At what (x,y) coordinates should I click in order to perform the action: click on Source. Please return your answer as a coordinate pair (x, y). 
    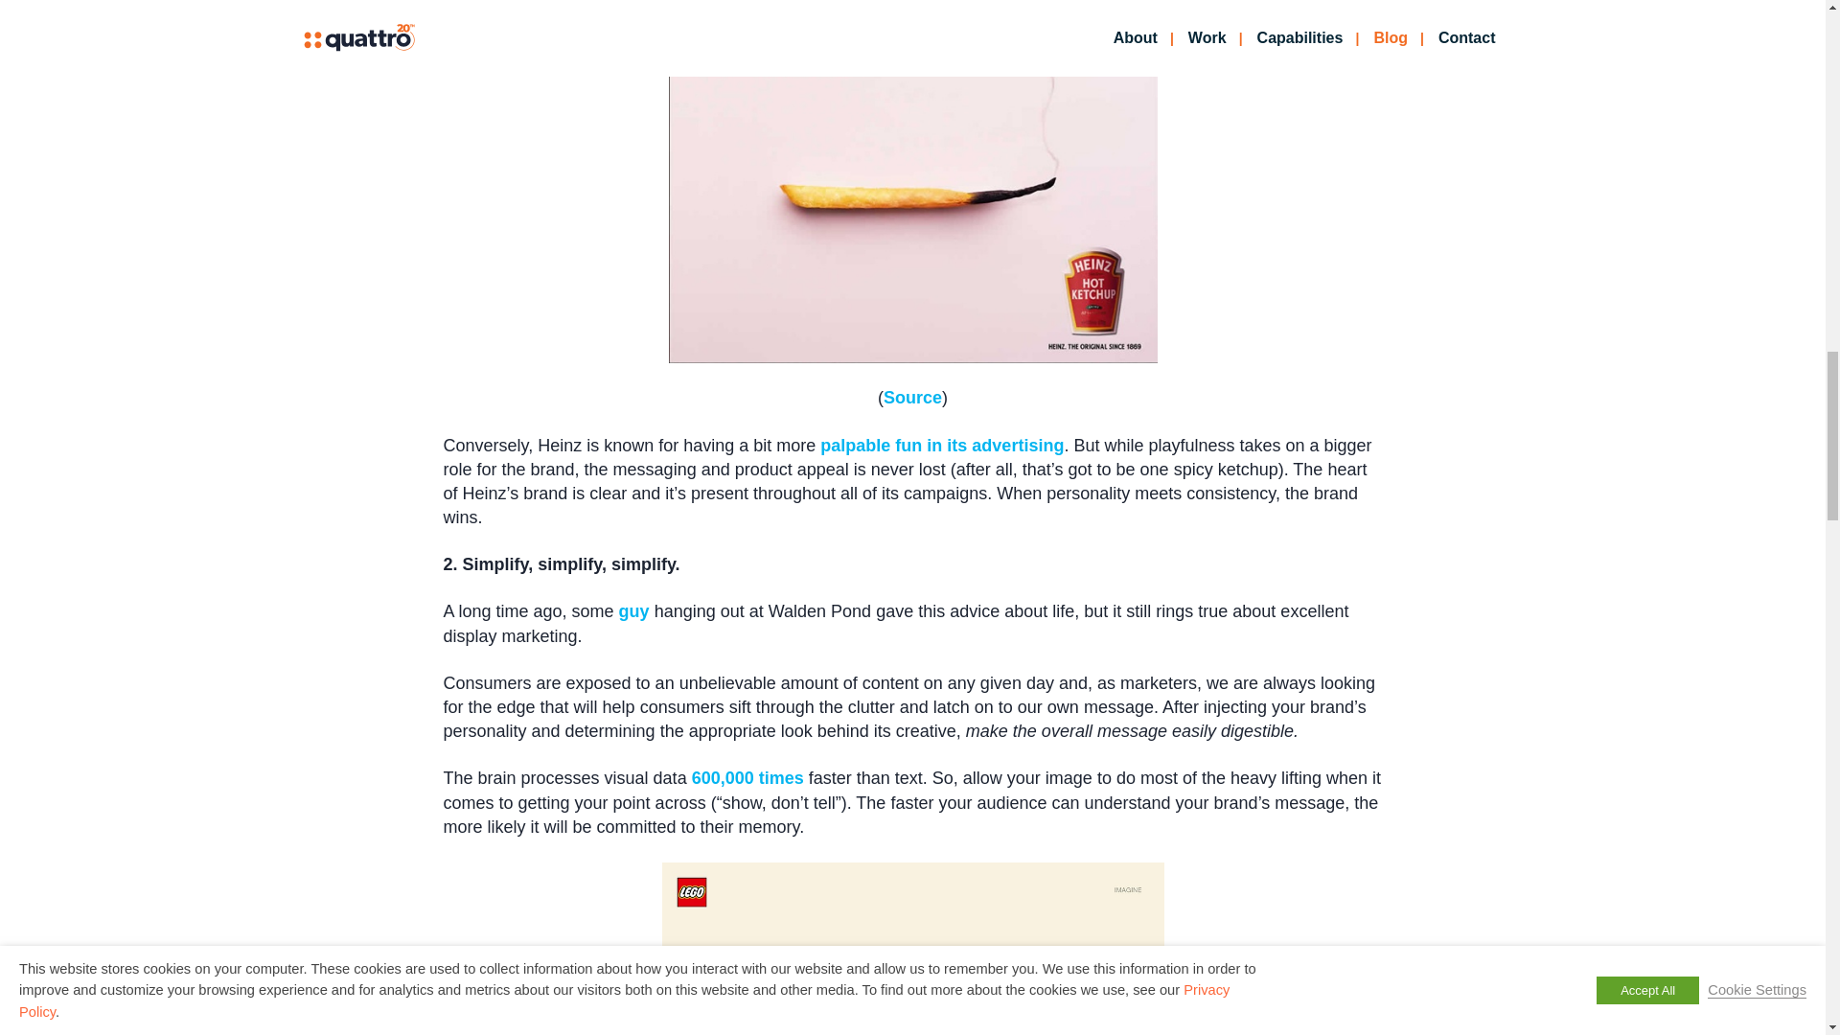
    Looking at the image, I should click on (912, 398).